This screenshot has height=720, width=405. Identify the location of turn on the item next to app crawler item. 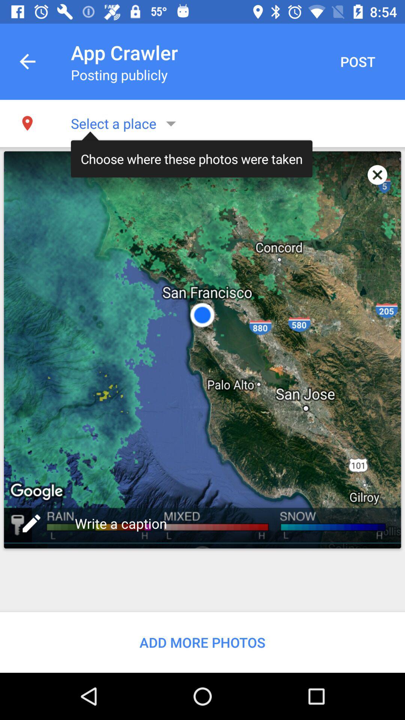
(27, 61).